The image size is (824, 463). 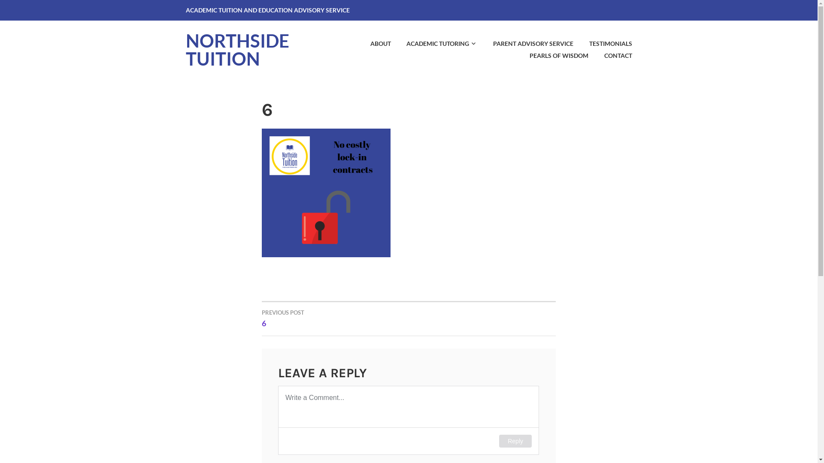 What do you see at coordinates (435, 44) in the screenshot?
I see `ACADEMIC TUTORING` at bounding box center [435, 44].